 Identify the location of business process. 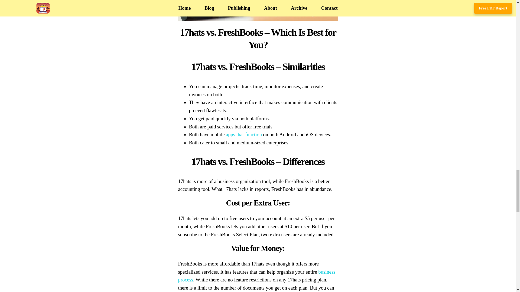
(257, 276).